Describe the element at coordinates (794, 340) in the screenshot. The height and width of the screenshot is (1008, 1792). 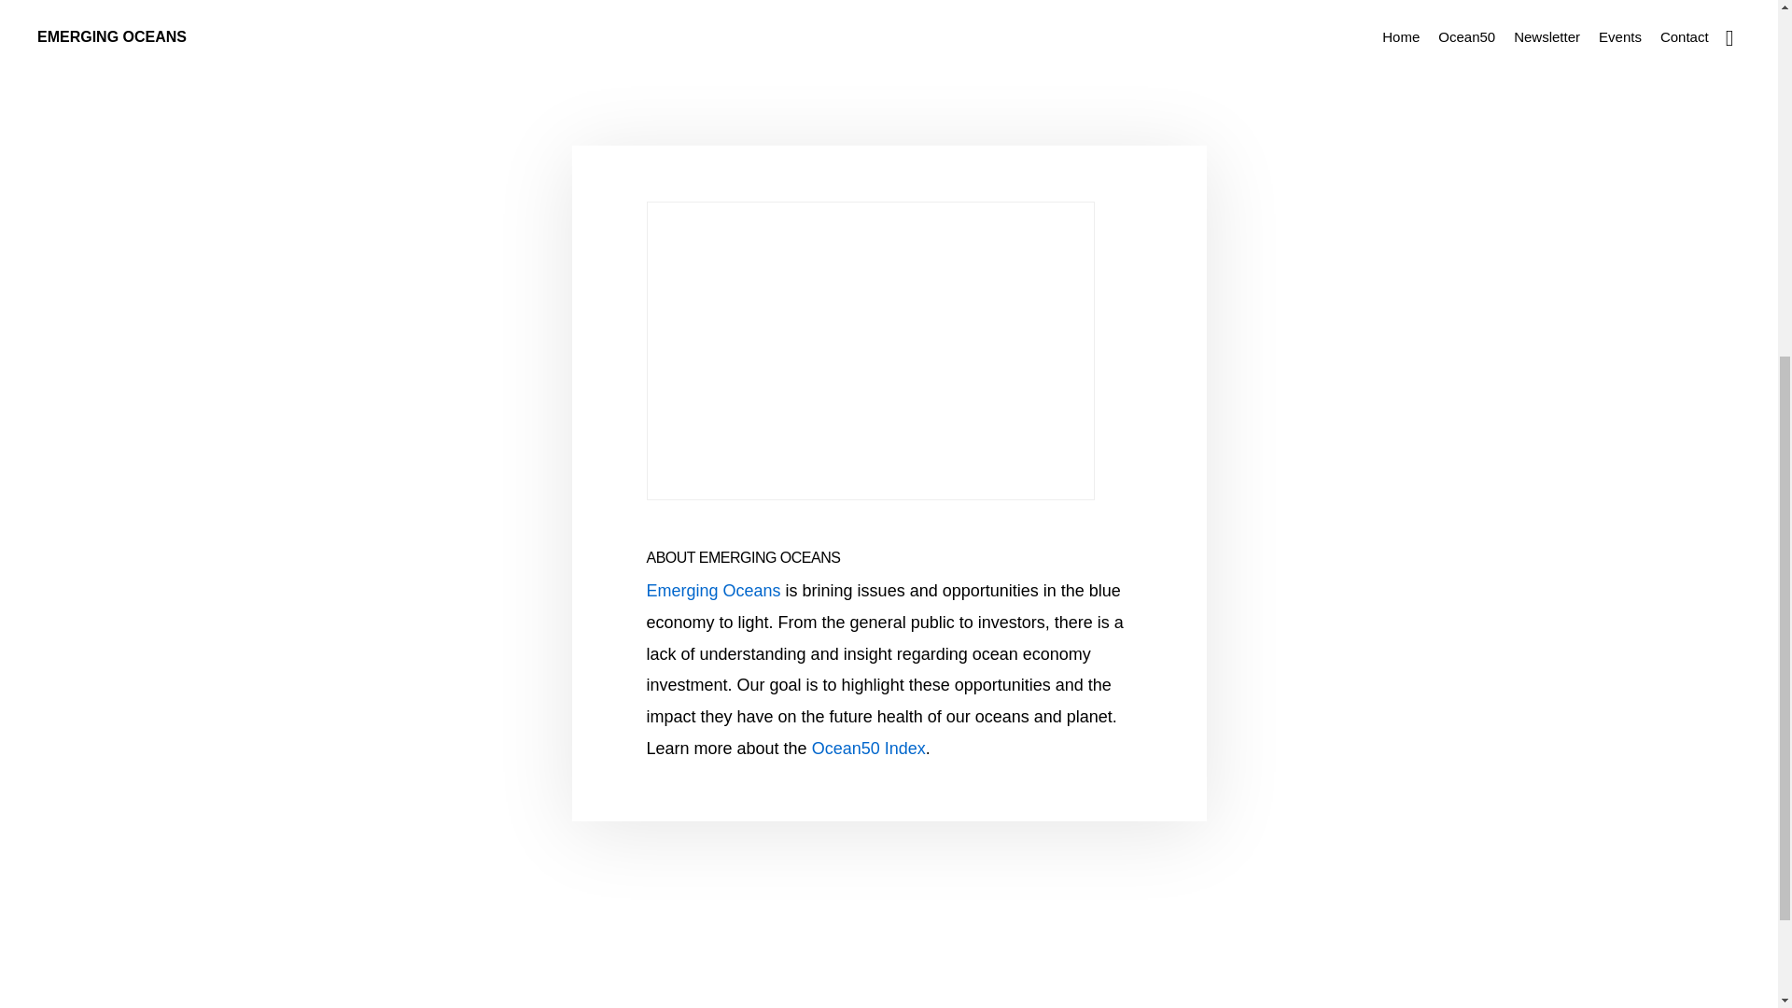
I see `OCEAN50` at that location.